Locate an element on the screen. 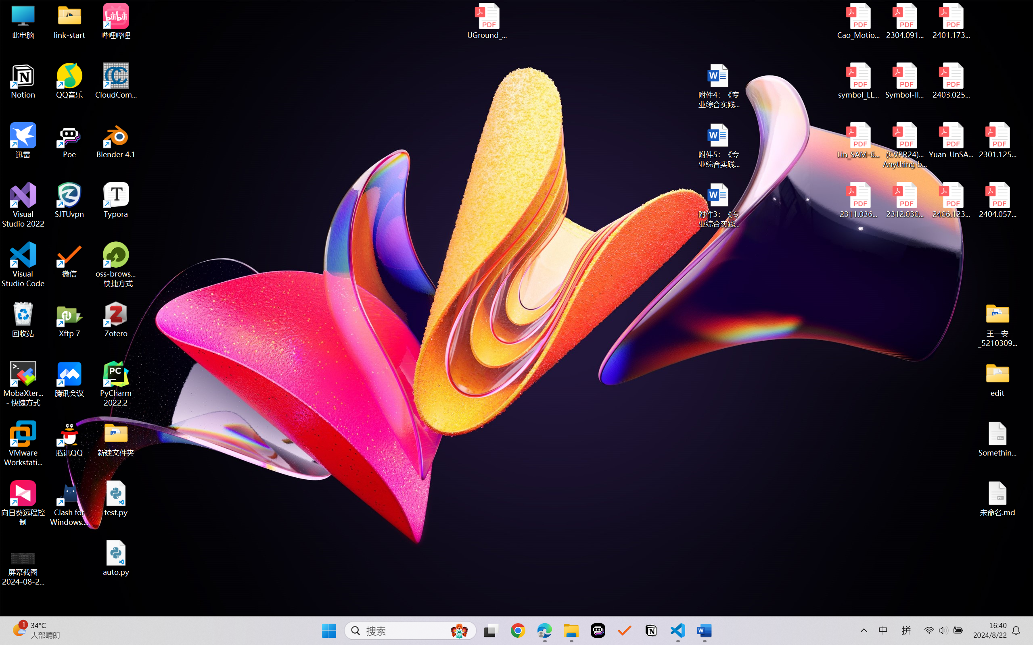 This screenshot has width=1033, height=645. 2304.09121v3.pdf is located at coordinates (905, 21).